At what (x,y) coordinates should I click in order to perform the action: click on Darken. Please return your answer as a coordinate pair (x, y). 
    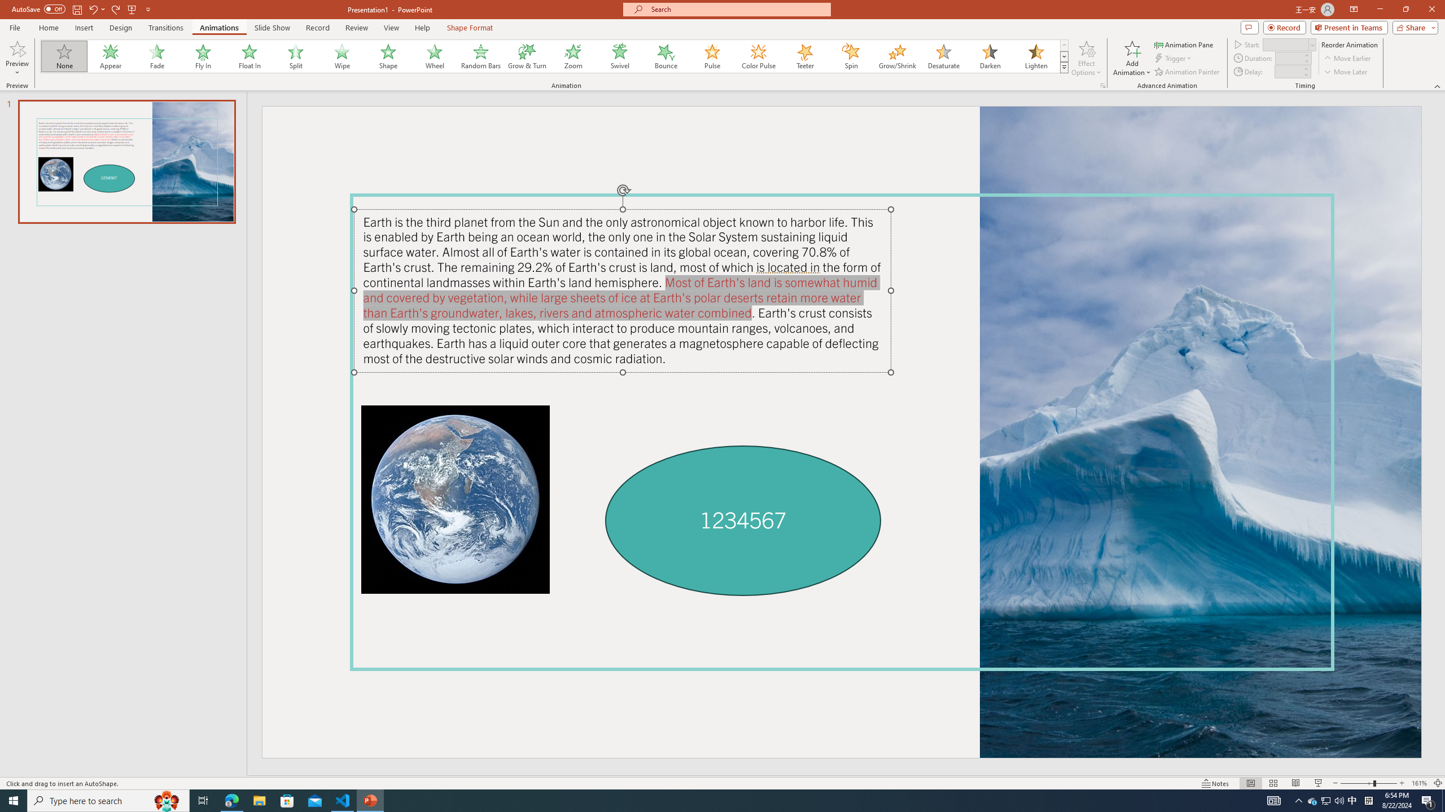
    Looking at the image, I should click on (989, 56).